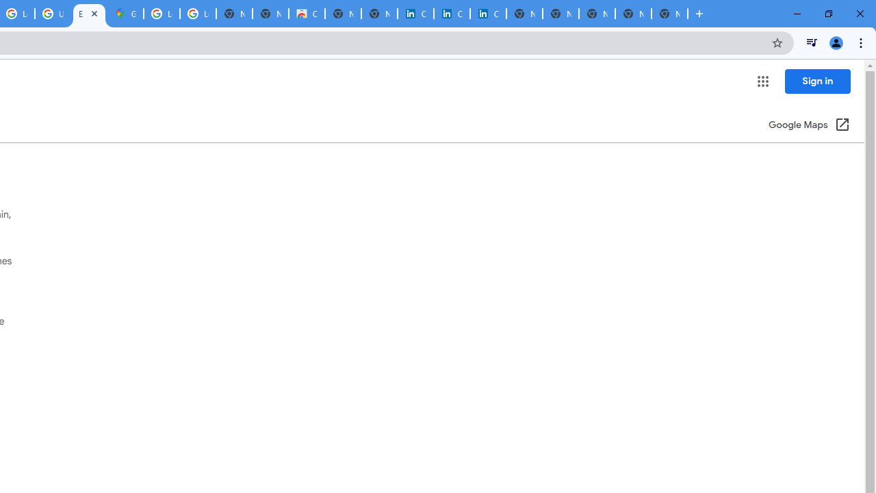 Image resolution: width=876 pixels, height=493 pixels. Describe the element at coordinates (89, 14) in the screenshot. I see `Explore new street-level details - Google Maps Help` at that location.